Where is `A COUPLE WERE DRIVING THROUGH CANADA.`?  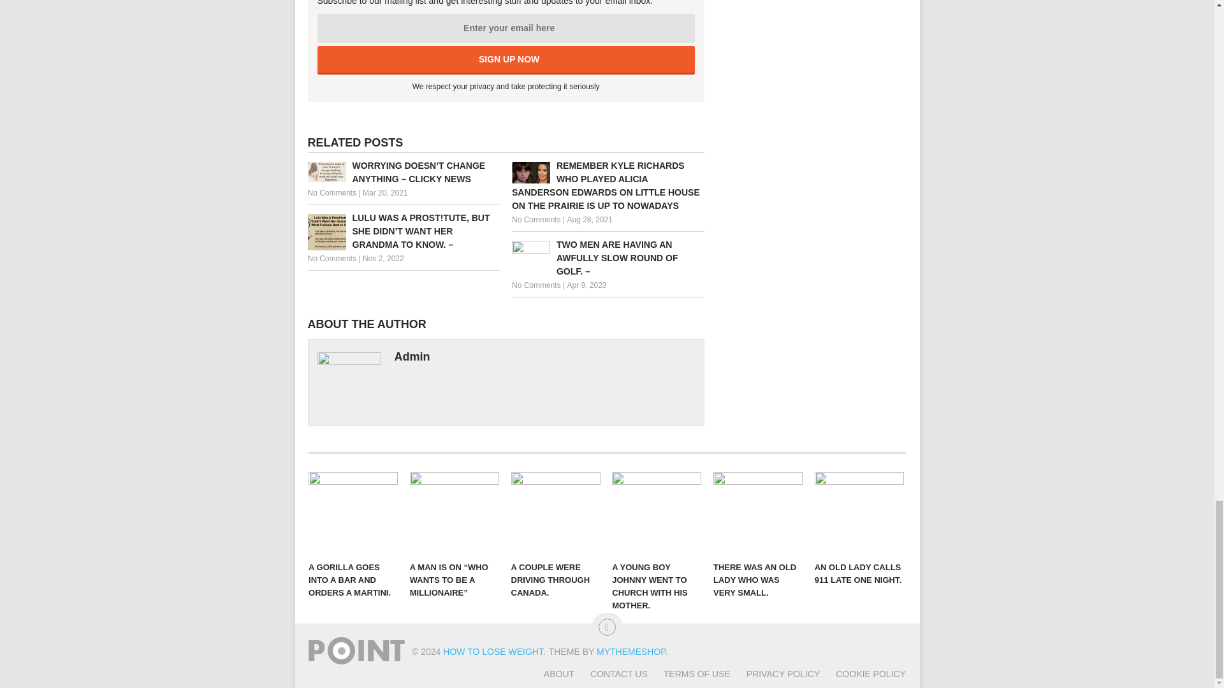 A COUPLE WERE DRIVING THROUGH CANADA. is located at coordinates (556, 513).